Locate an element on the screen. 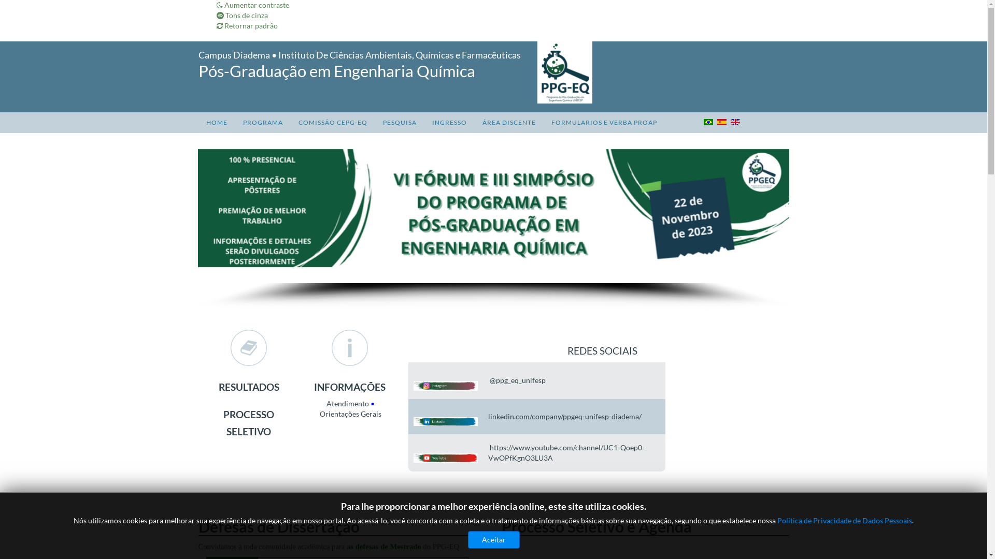 The height and width of the screenshot is (559, 995). English (UK) is located at coordinates (735, 122).